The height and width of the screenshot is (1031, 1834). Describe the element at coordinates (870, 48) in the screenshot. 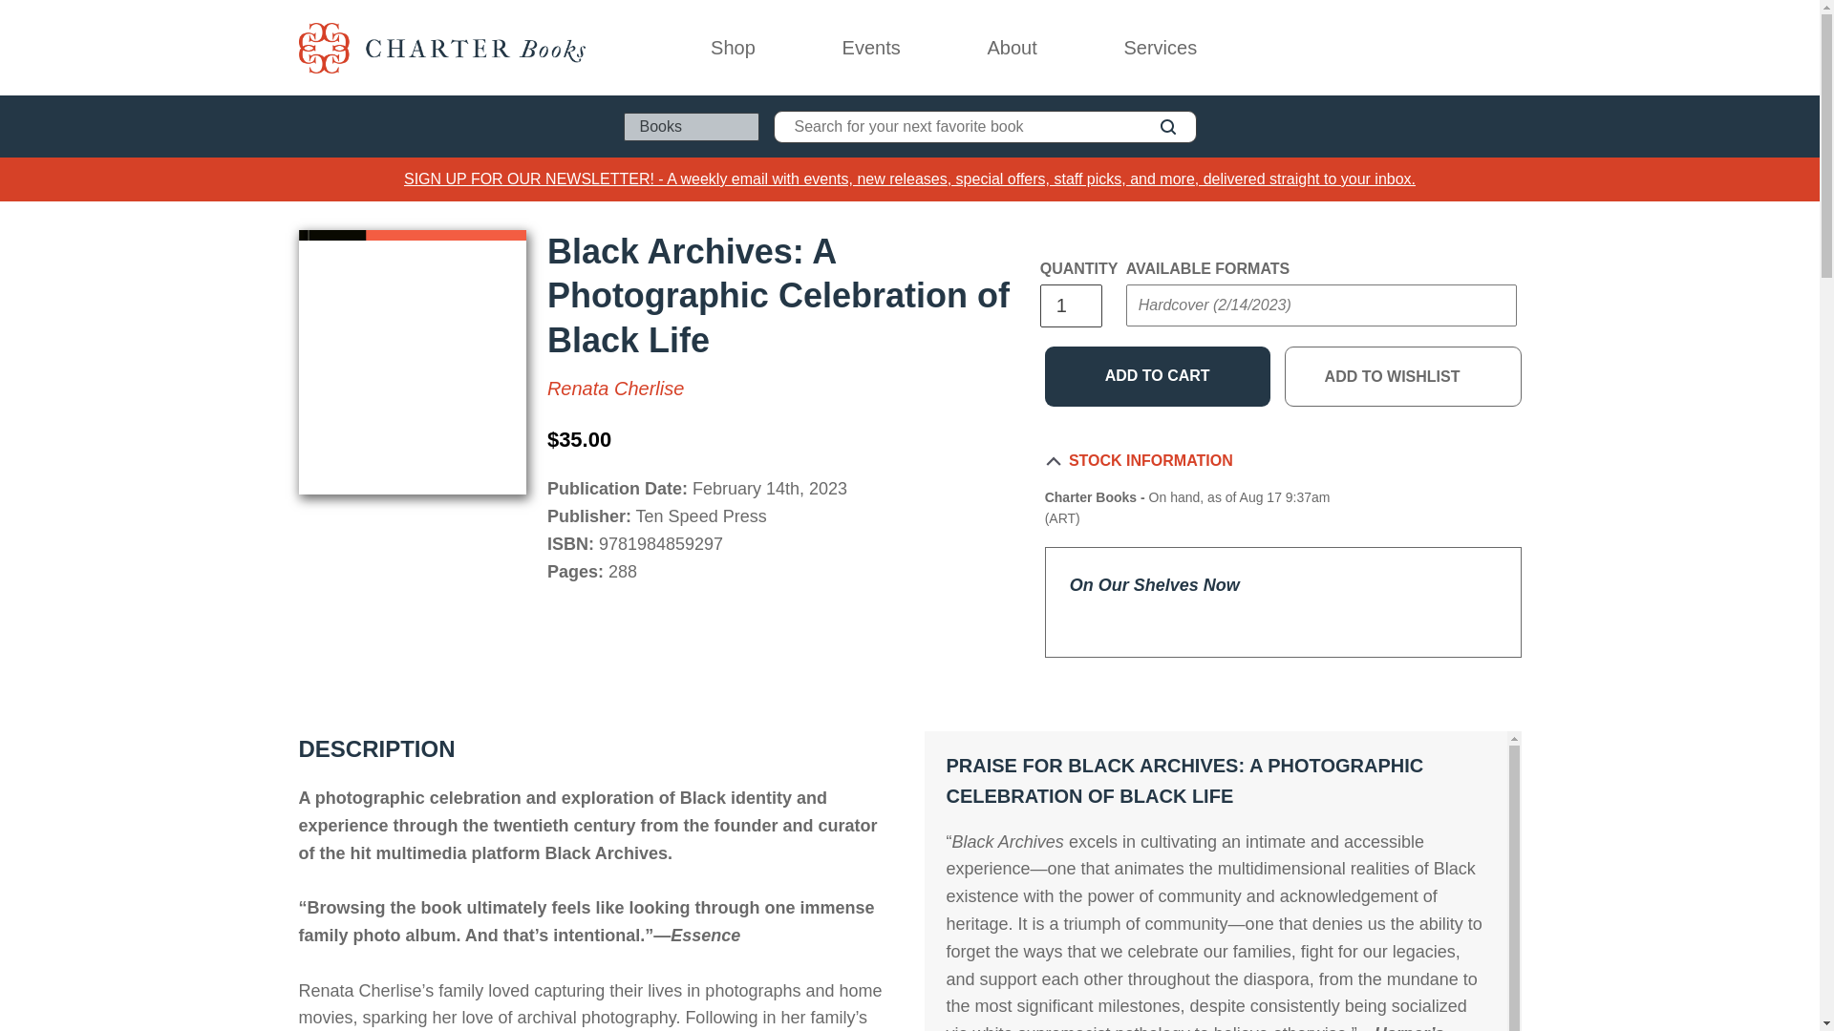

I see `Events` at that location.